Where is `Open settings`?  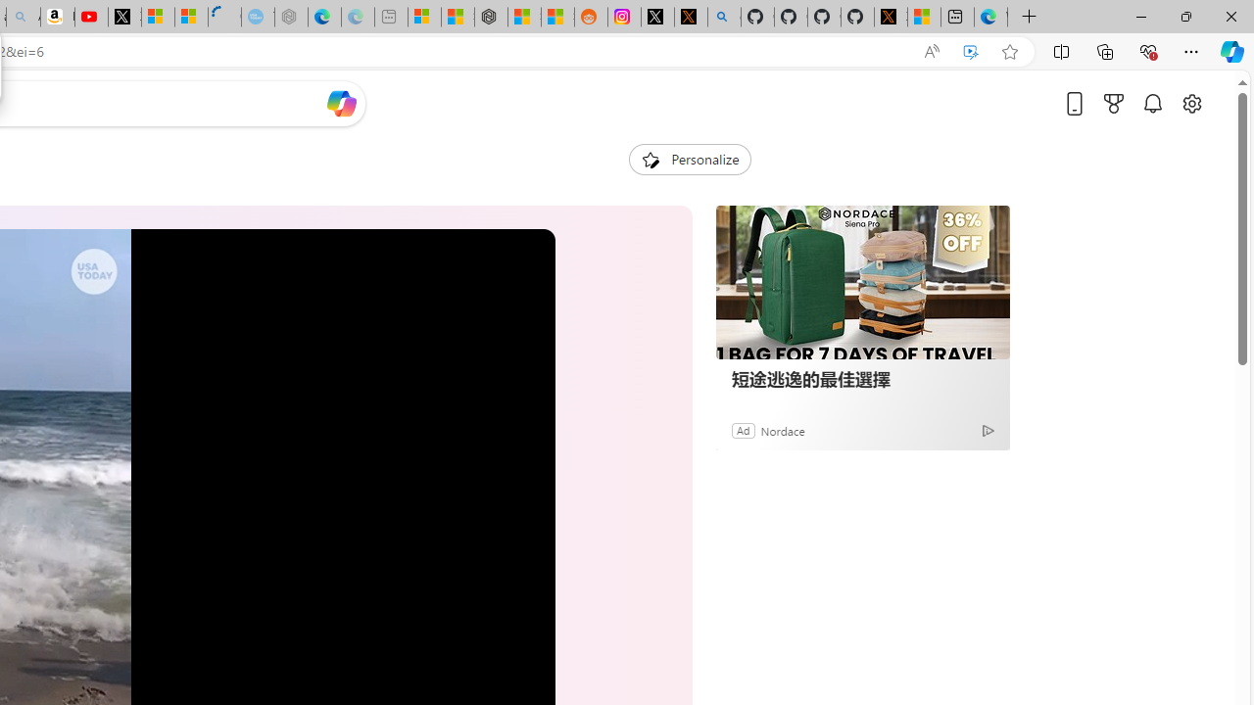 Open settings is located at coordinates (1191, 103).